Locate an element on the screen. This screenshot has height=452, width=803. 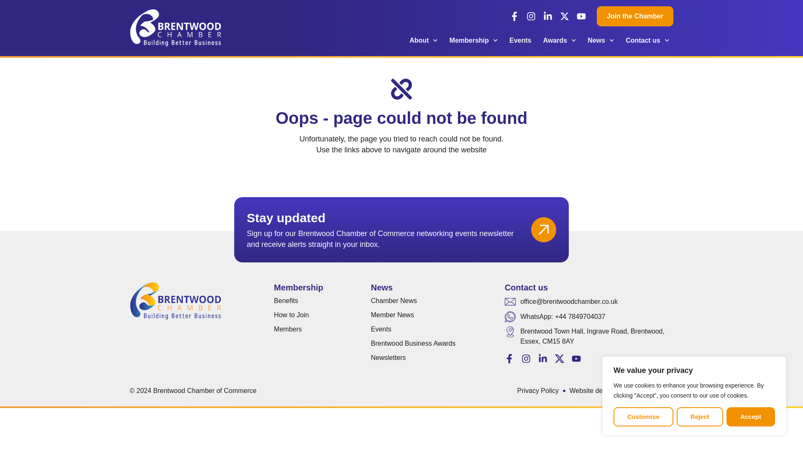
Events is located at coordinates (520, 40).